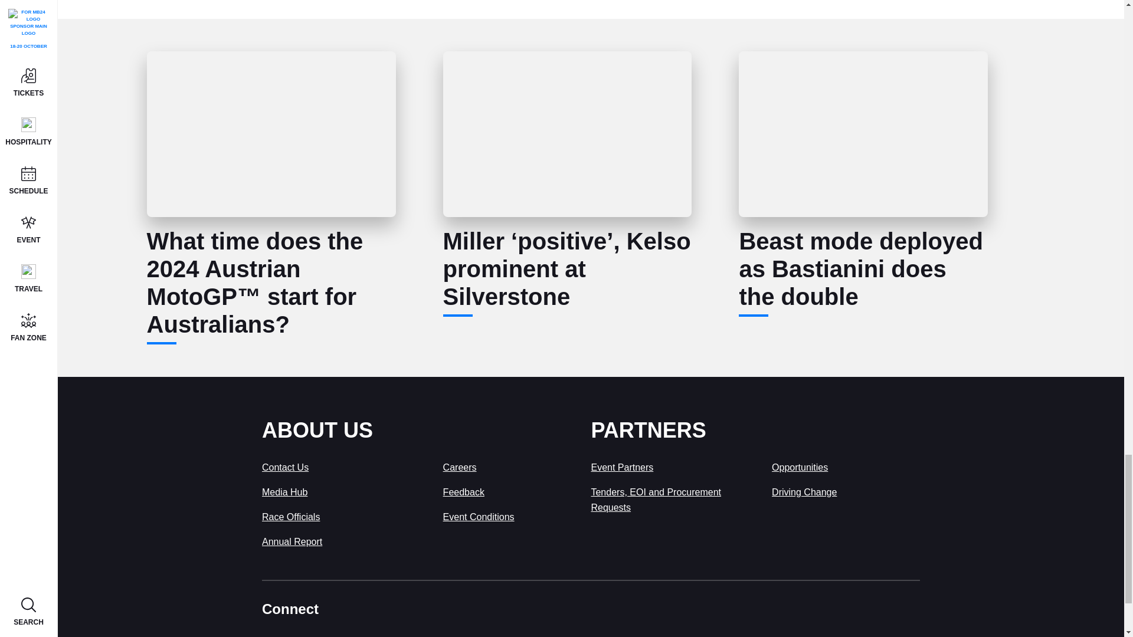  What do you see at coordinates (464, 492) in the screenshot?
I see `Feedback` at bounding box center [464, 492].